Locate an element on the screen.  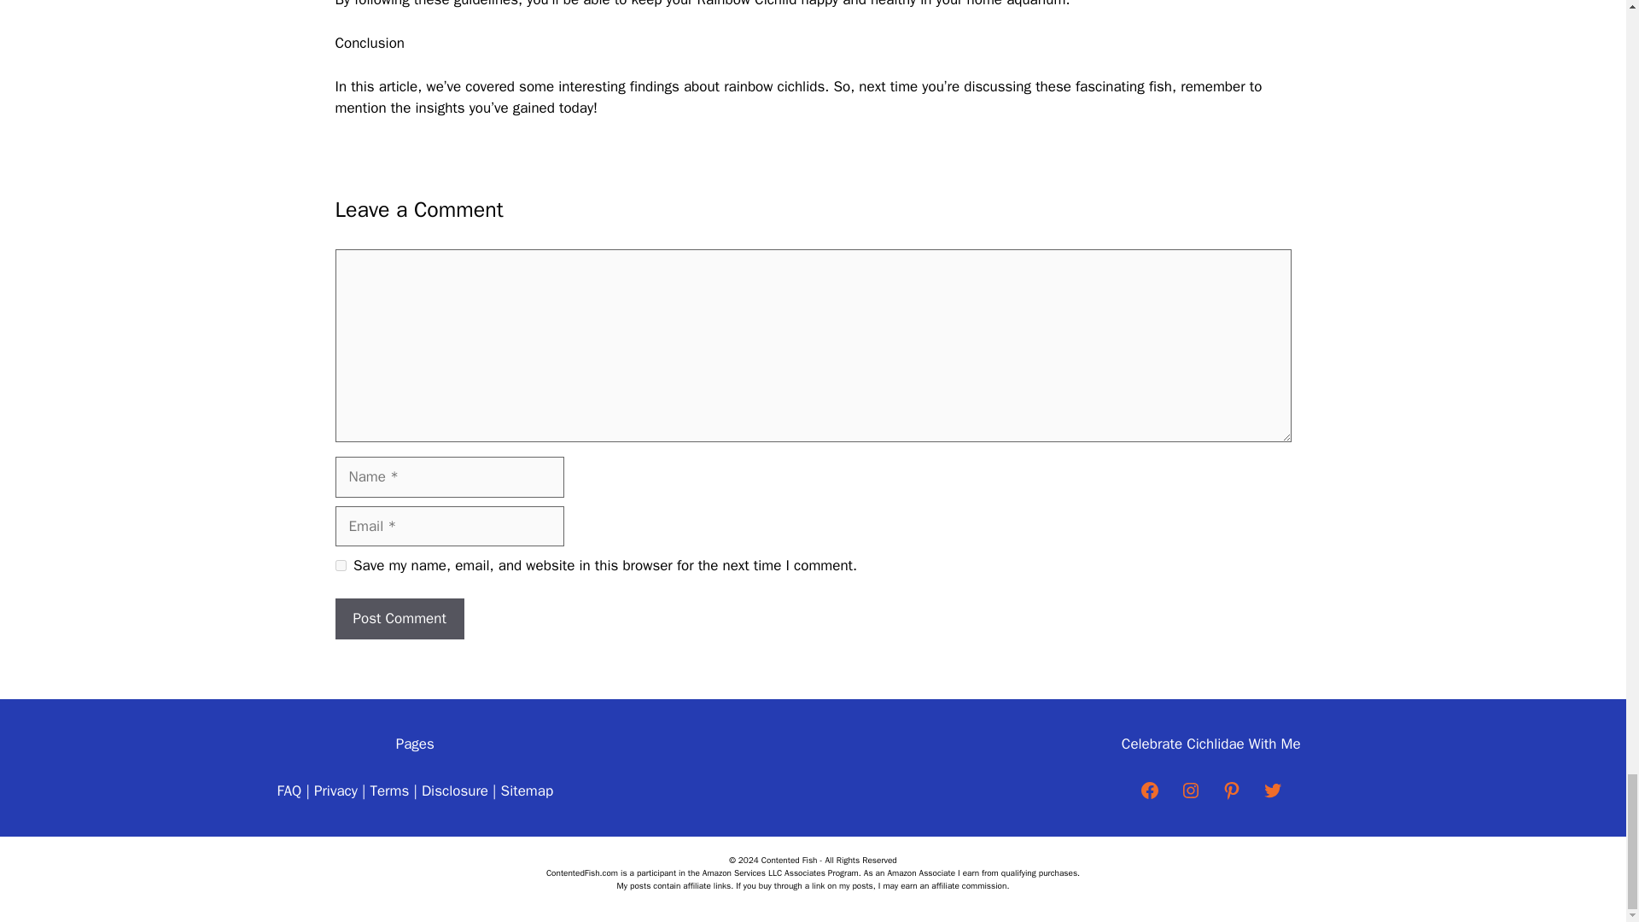
Privacy is located at coordinates (335, 791).